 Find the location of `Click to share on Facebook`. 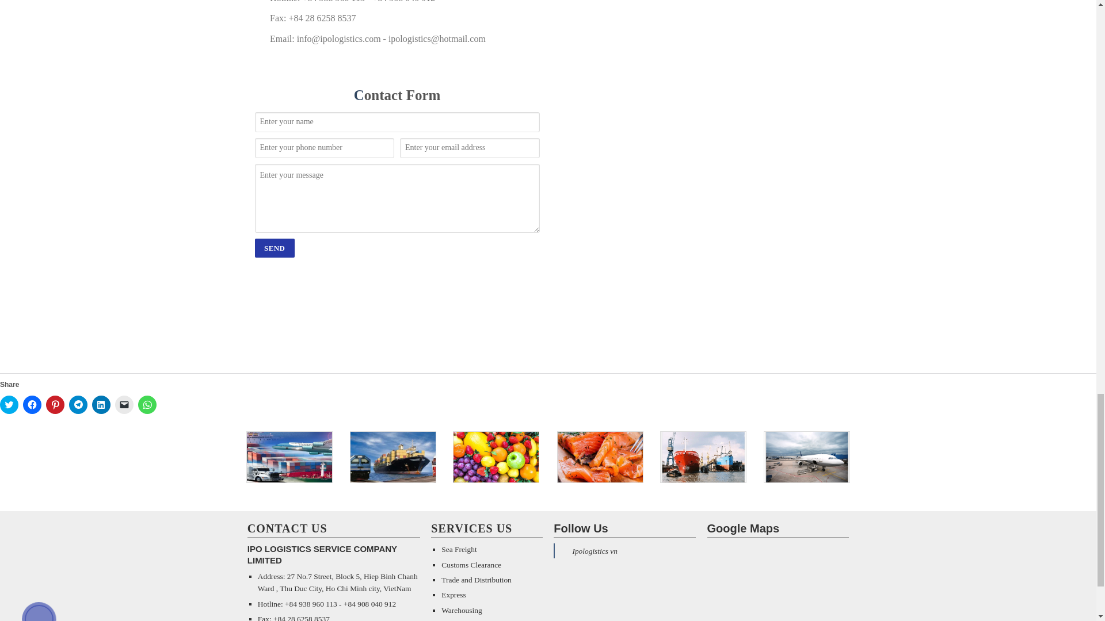

Click to share on Facebook is located at coordinates (32, 405).